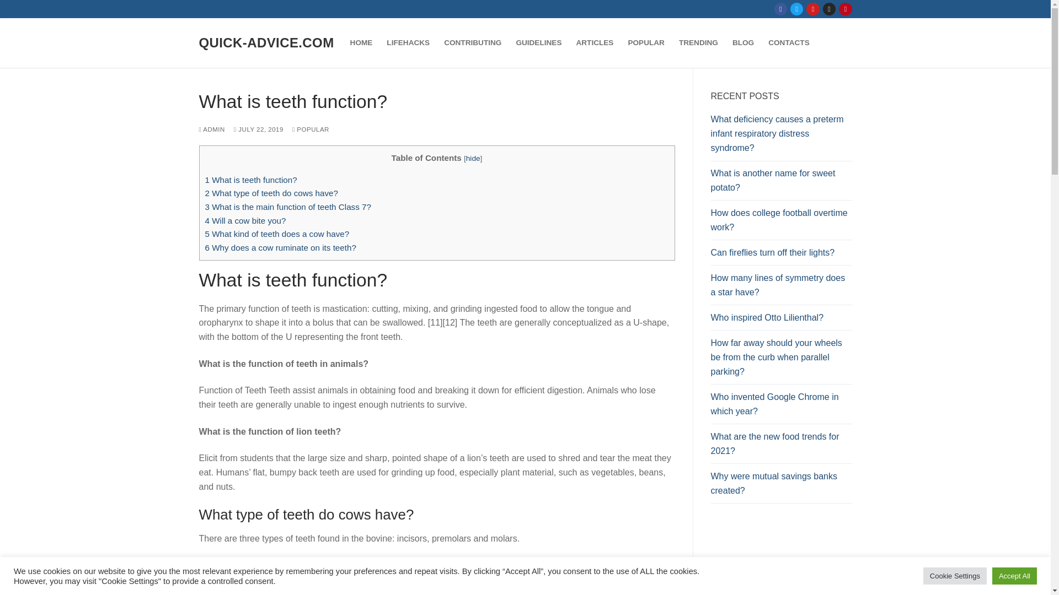 The width and height of the screenshot is (1059, 595). What do you see at coordinates (845, 9) in the screenshot?
I see `Pinterest` at bounding box center [845, 9].